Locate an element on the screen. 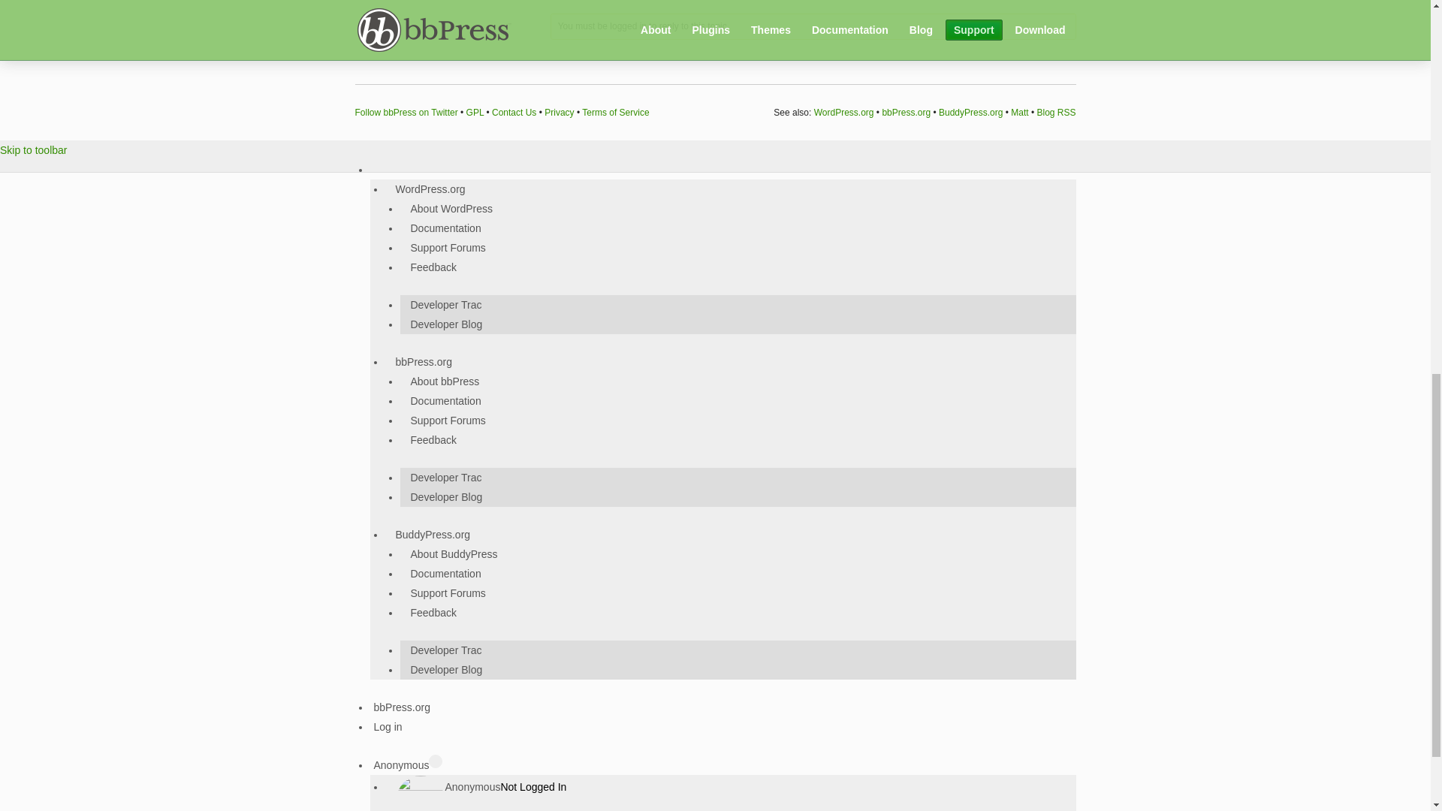  Skip to toolbar is located at coordinates (34, 150).